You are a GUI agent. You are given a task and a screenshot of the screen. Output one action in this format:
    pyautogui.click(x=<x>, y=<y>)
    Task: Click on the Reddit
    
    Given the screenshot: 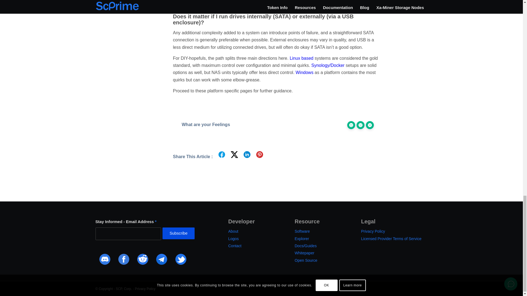 What is the action you would take?
    pyautogui.click(x=143, y=259)
    